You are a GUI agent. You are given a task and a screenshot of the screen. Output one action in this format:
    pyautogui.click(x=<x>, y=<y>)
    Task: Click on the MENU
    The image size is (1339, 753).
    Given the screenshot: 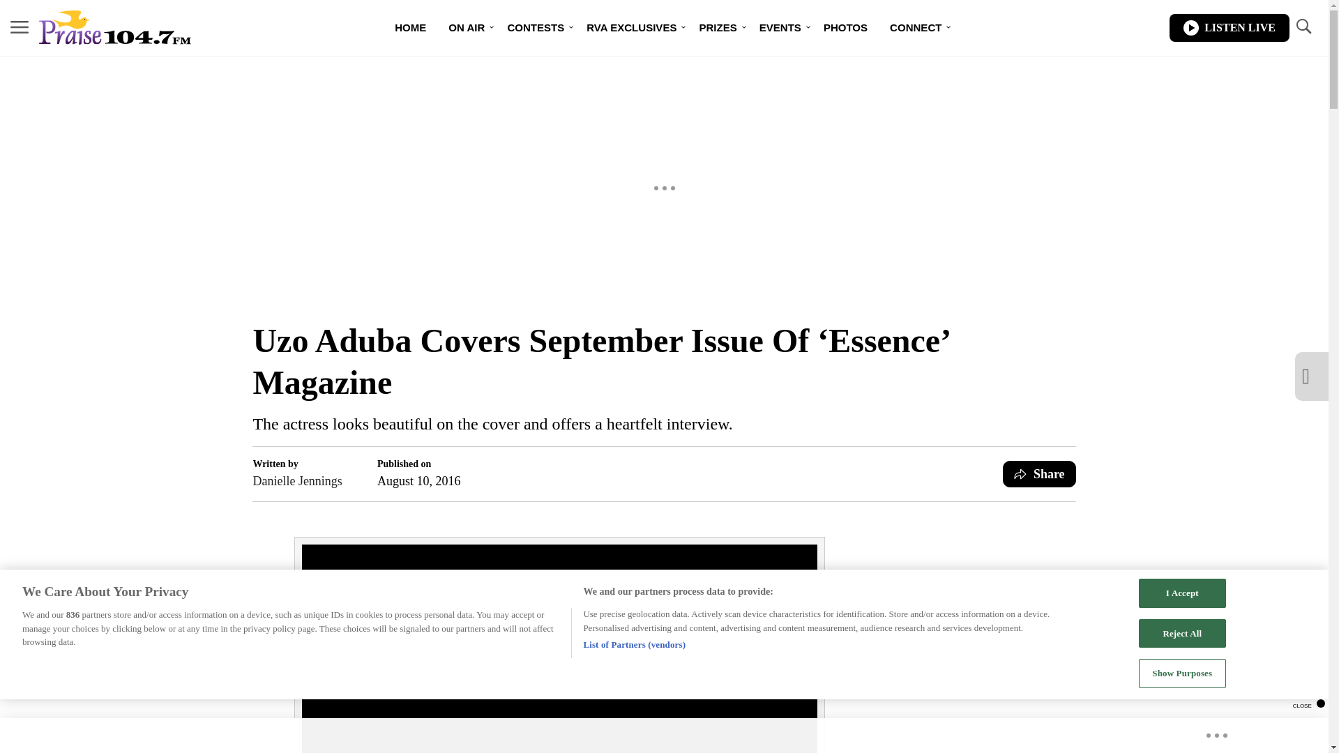 What is the action you would take?
    pyautogui.click(x=20, y=26)
    